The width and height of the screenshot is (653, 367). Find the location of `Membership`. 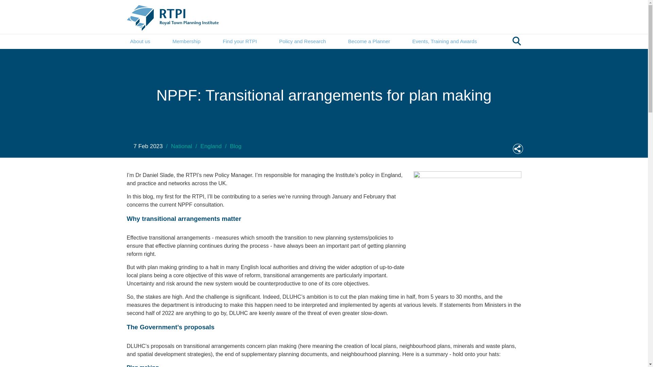

Membership is located at coordinates (186, 41).